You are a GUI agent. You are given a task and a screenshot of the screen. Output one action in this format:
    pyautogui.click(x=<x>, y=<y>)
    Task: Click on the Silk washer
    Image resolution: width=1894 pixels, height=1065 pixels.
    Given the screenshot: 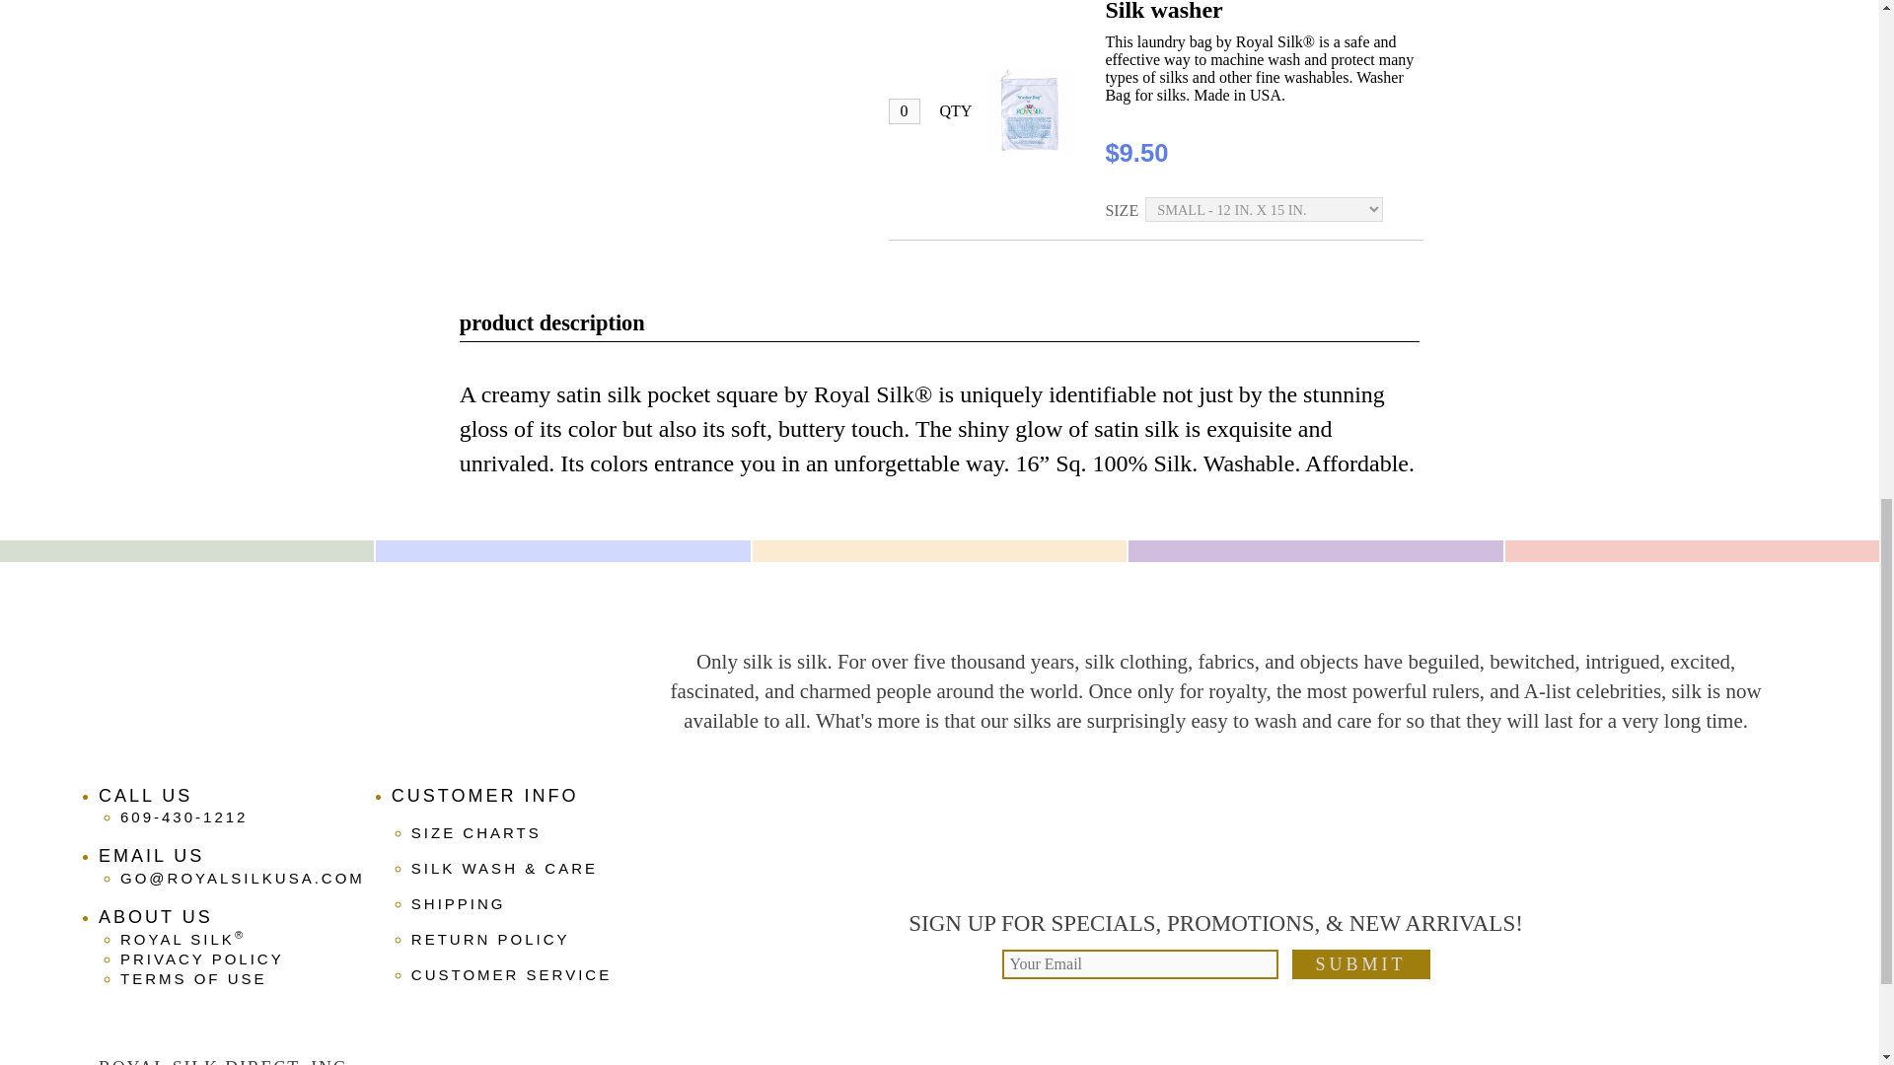 What is the action you would take?
    pyautogui.click(x=1162, y=11)
    